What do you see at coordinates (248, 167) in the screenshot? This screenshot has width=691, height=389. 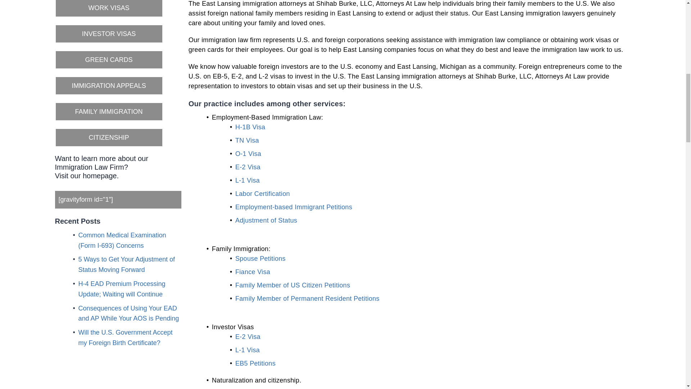 I see `E-2 Visa` at bounding box center [248, 167].